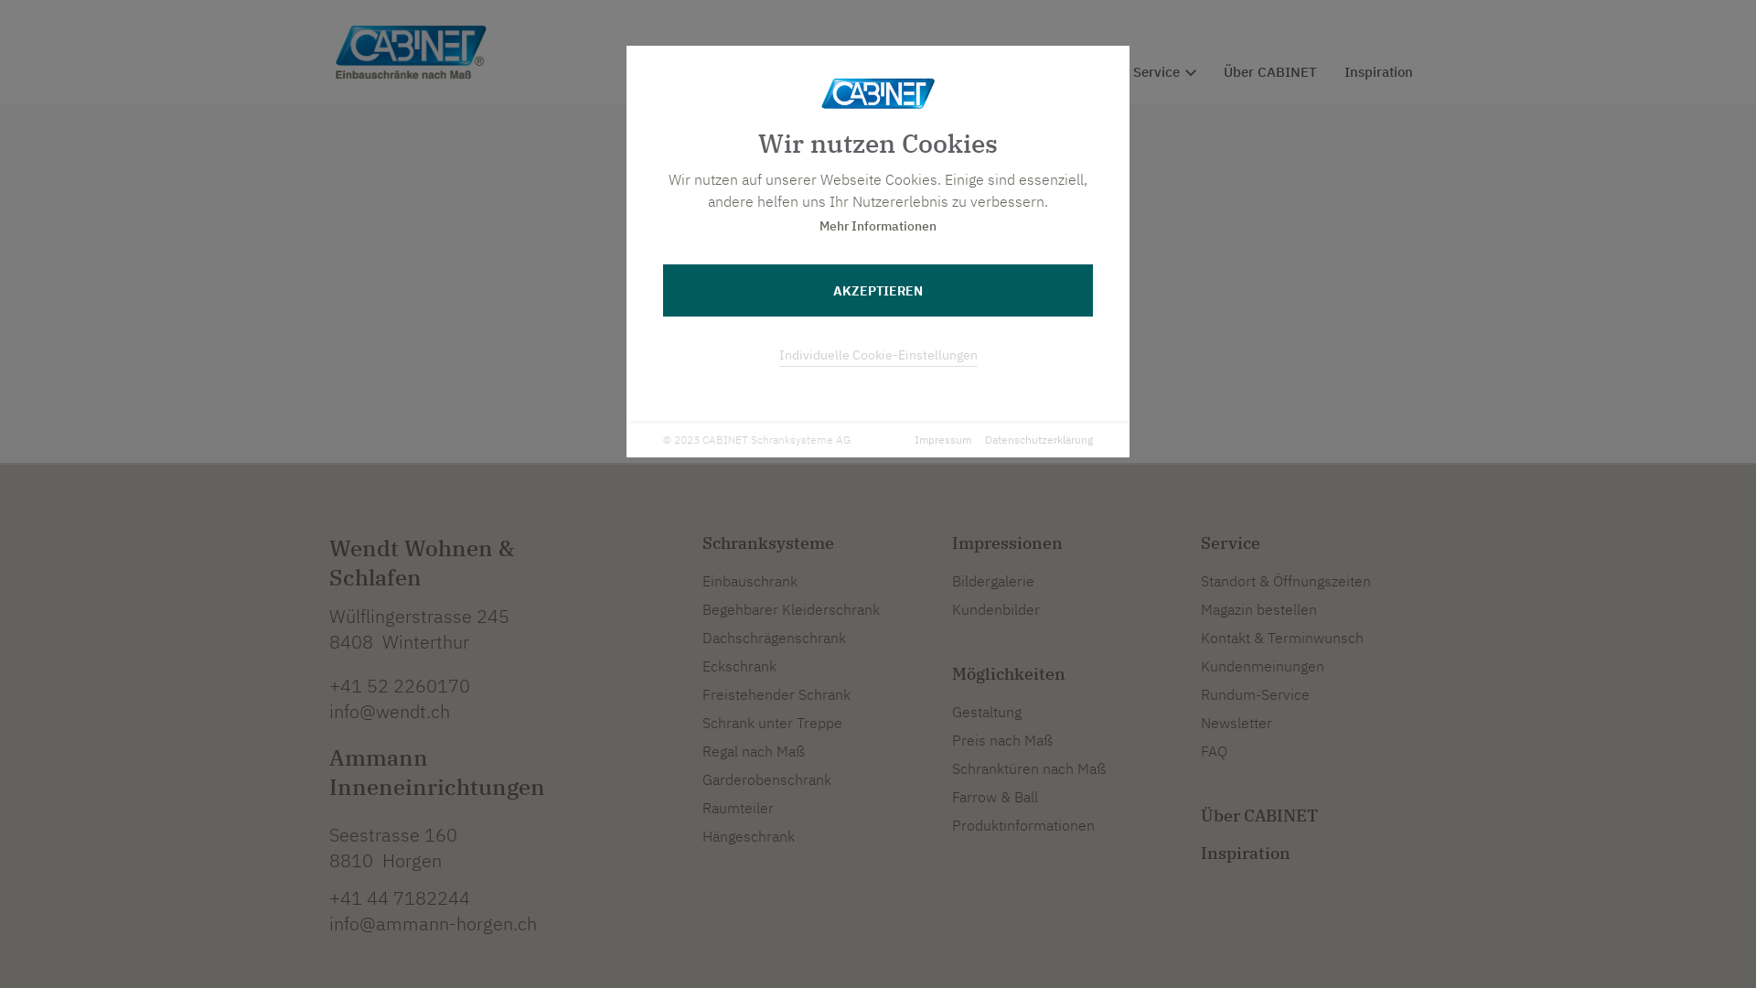 This screenshot has height=988, width=1756. What do you see at coordinates (924, 72) in the screenshot?
I see `Impressionen` at bounding box center [924, 72].